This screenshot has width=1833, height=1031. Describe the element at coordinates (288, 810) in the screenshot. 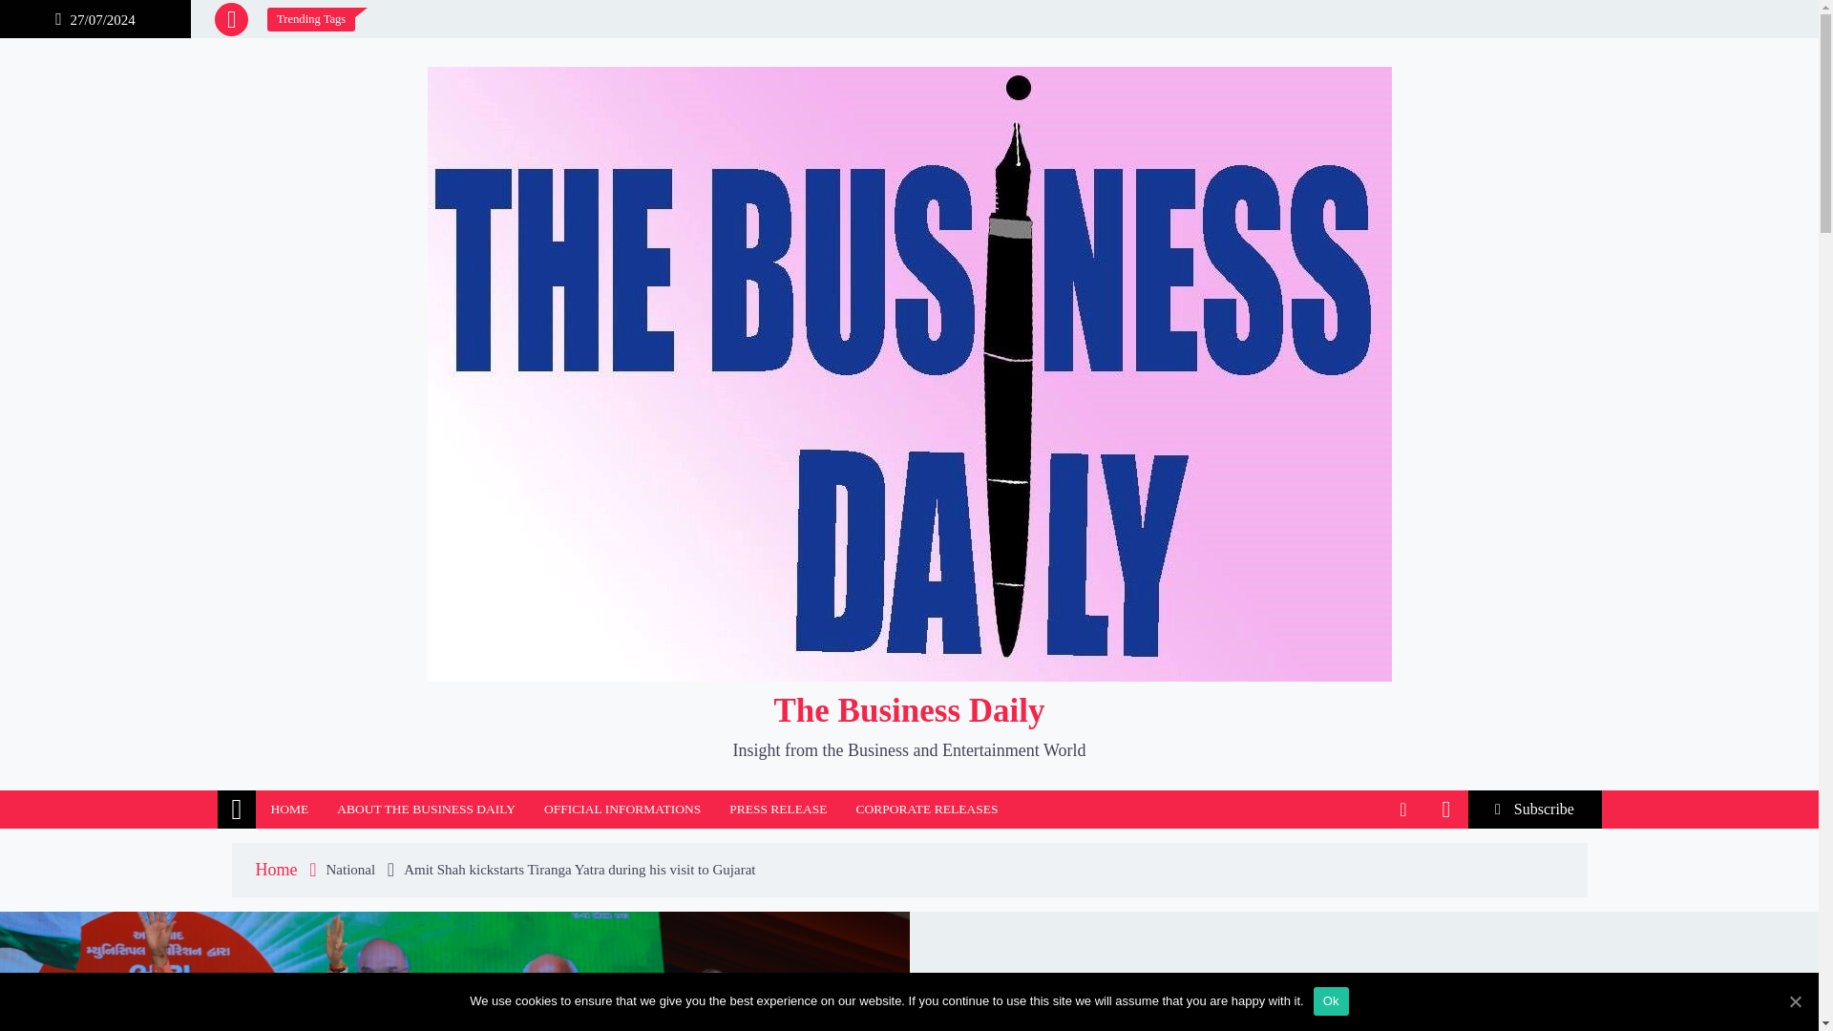

I see `HOME` at that location.